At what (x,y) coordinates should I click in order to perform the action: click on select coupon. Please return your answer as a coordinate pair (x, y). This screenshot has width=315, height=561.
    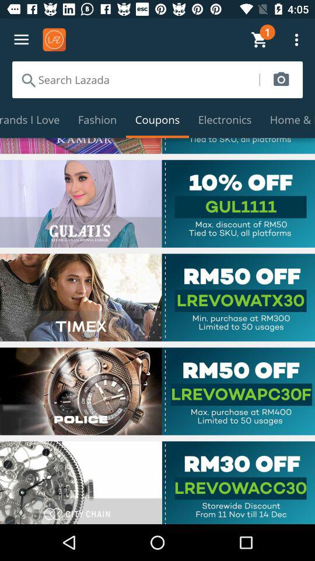
    Looking at the image, I should click on (157, 391).